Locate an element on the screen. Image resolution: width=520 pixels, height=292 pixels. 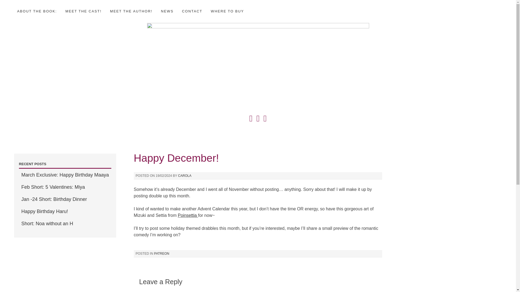
NEWS is located at coordinates (167, 11).